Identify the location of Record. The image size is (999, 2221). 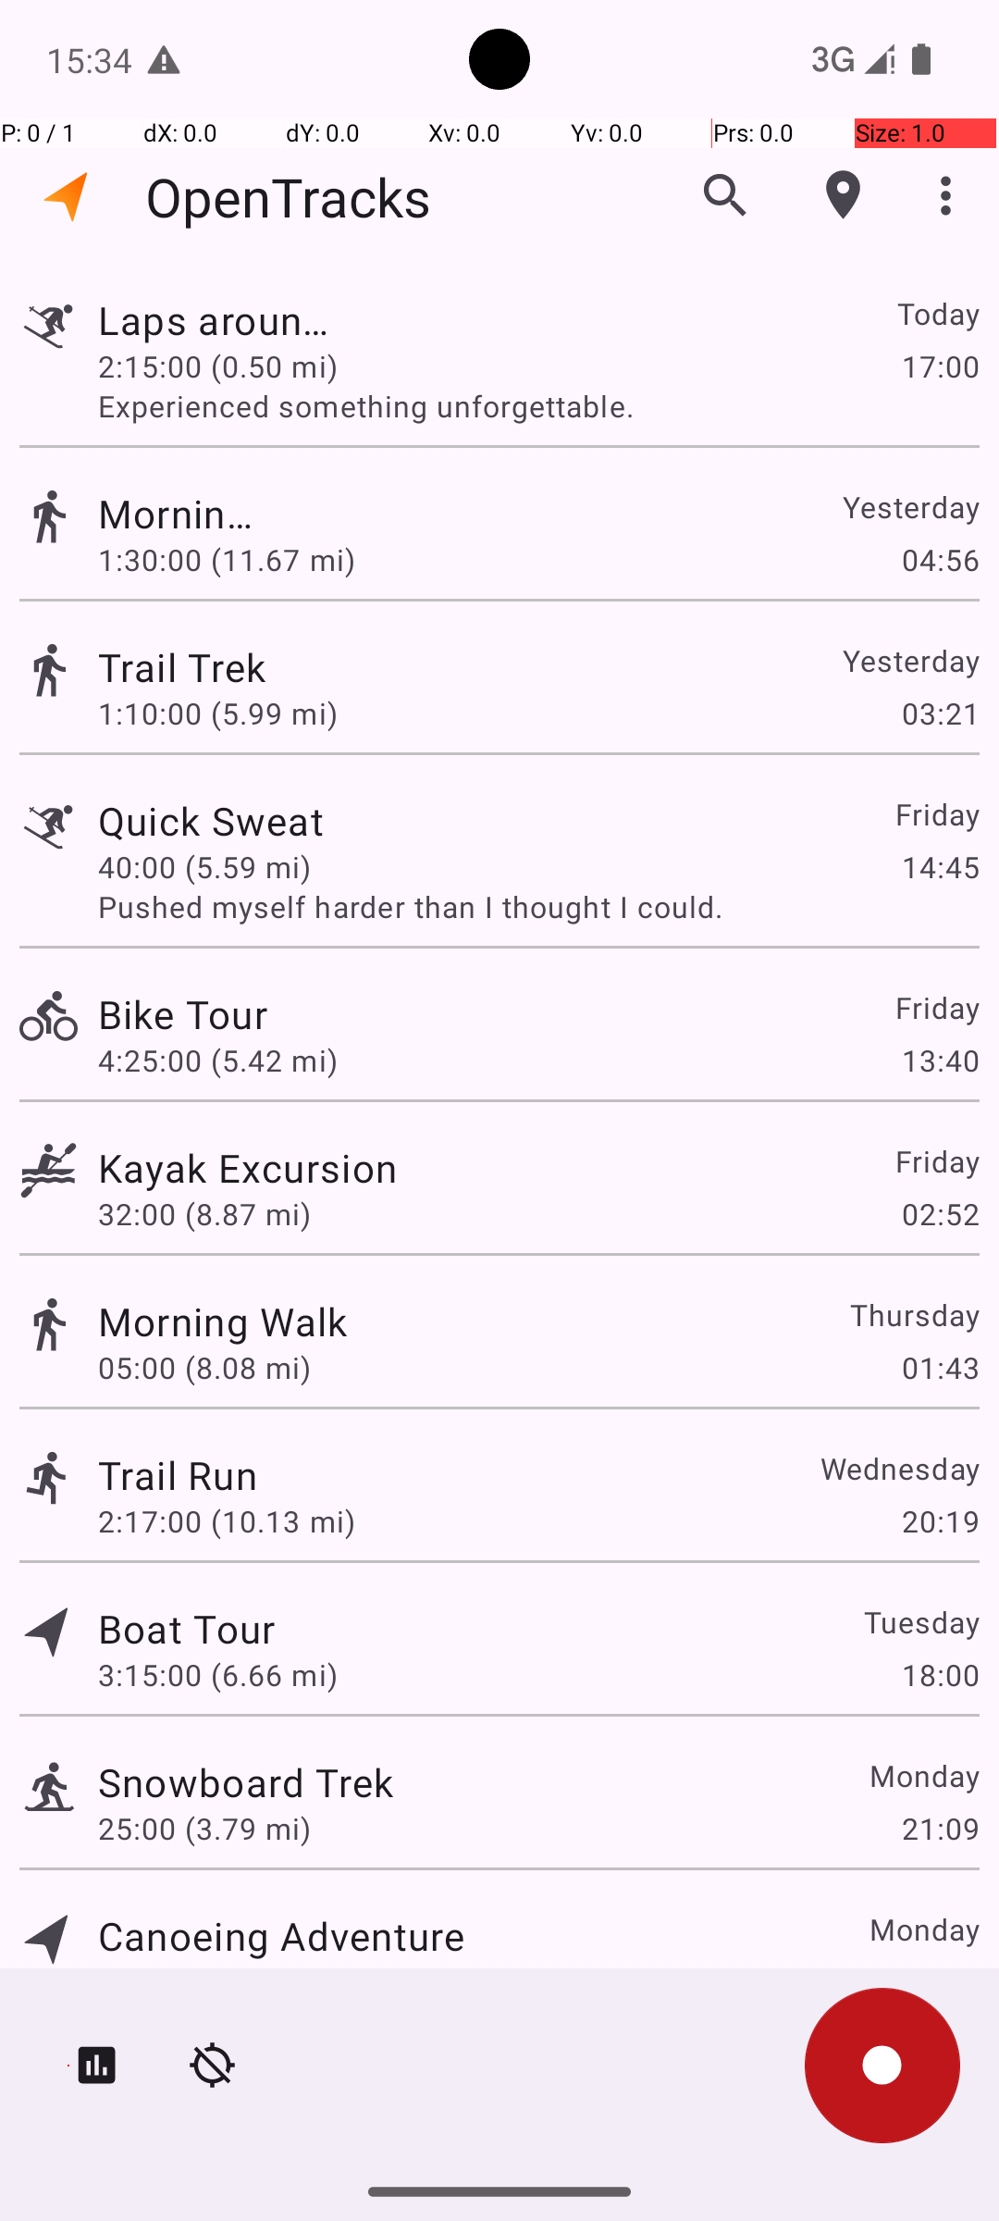
(882, 2066).